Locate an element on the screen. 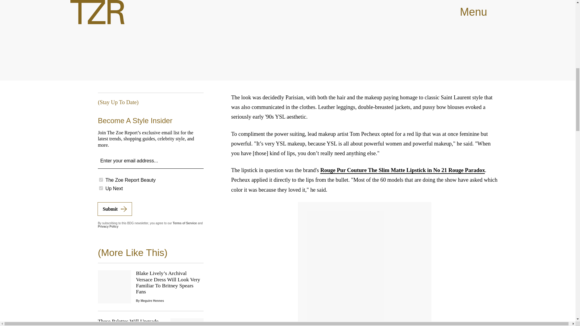 This screenshot has height=326, width=580. Privacy Policy is located at coordinates (108, 226).